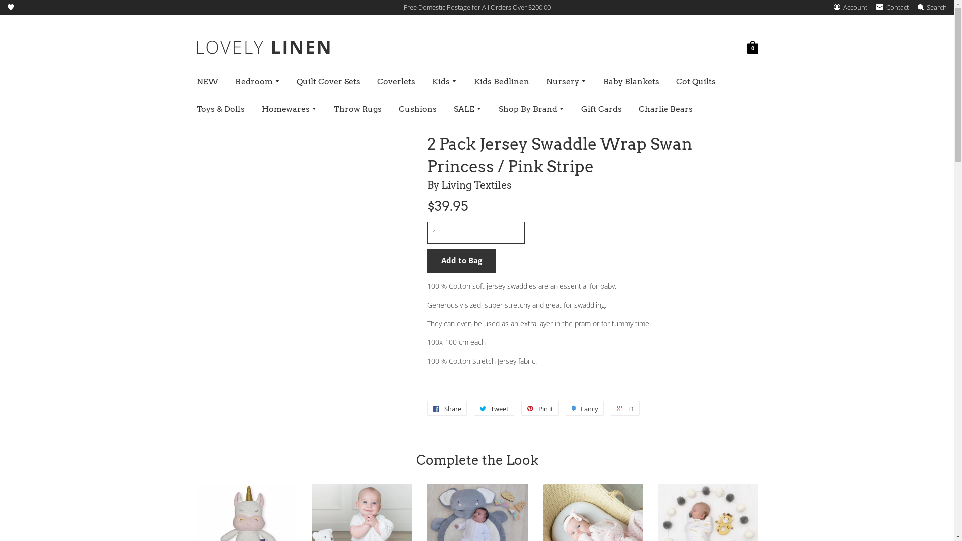  I want to click on Pin it, so click(540, 408).